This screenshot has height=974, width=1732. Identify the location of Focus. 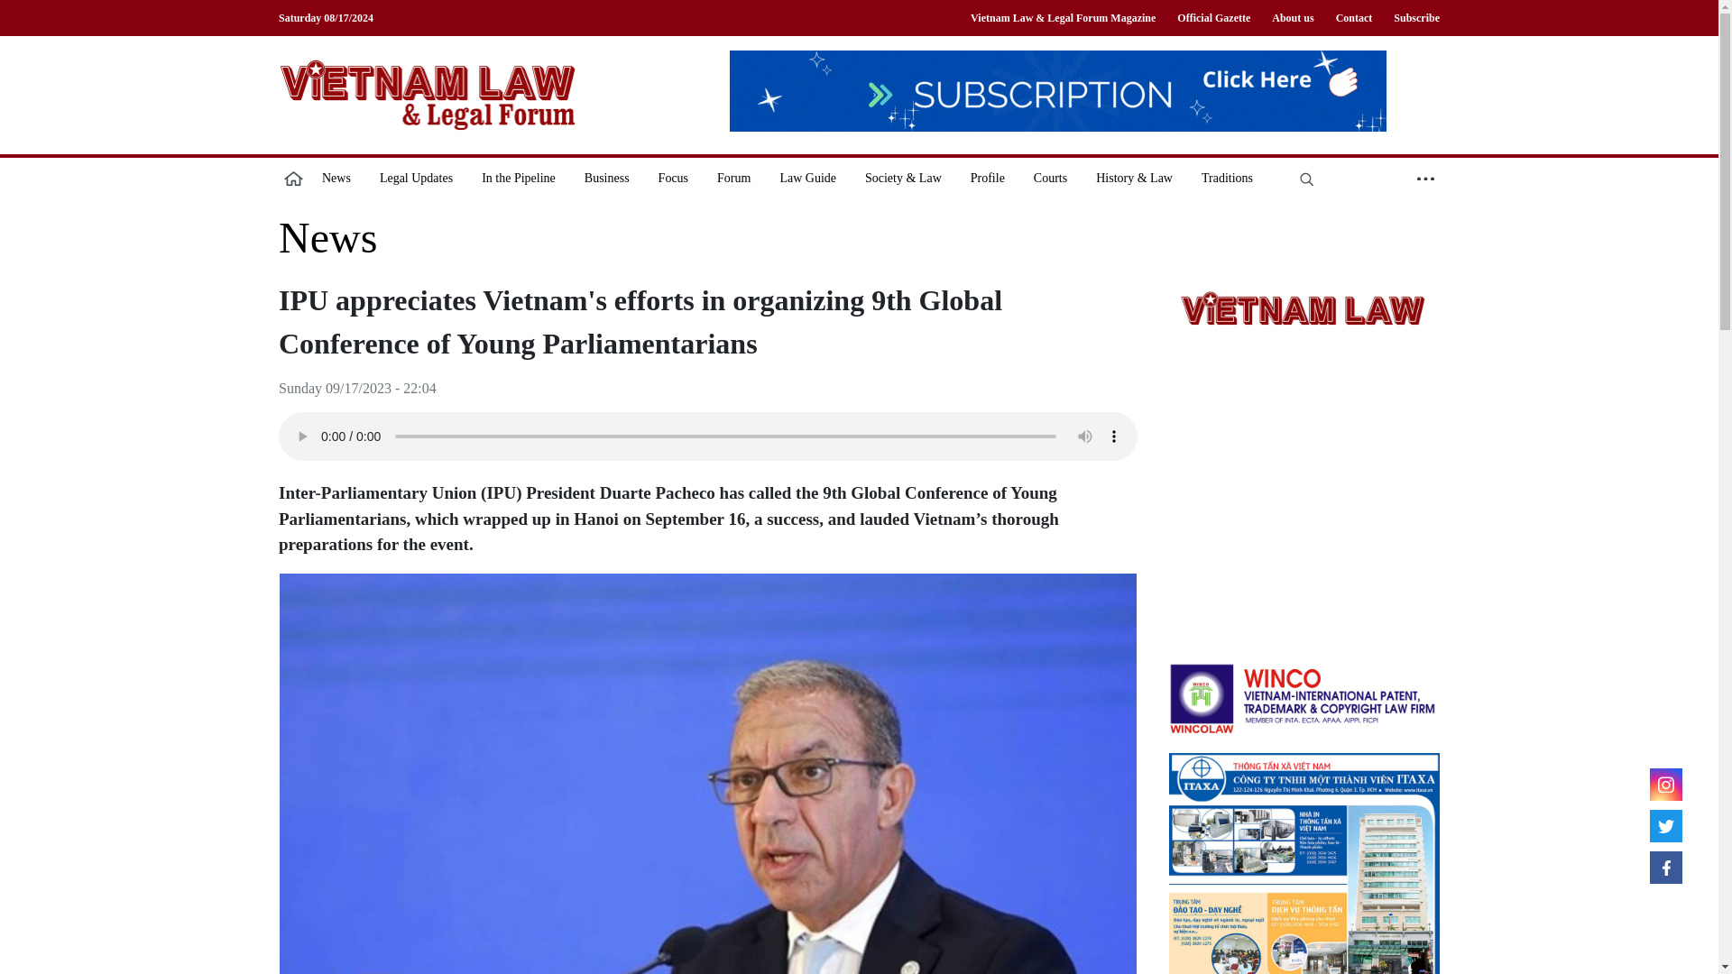
(673, 178).